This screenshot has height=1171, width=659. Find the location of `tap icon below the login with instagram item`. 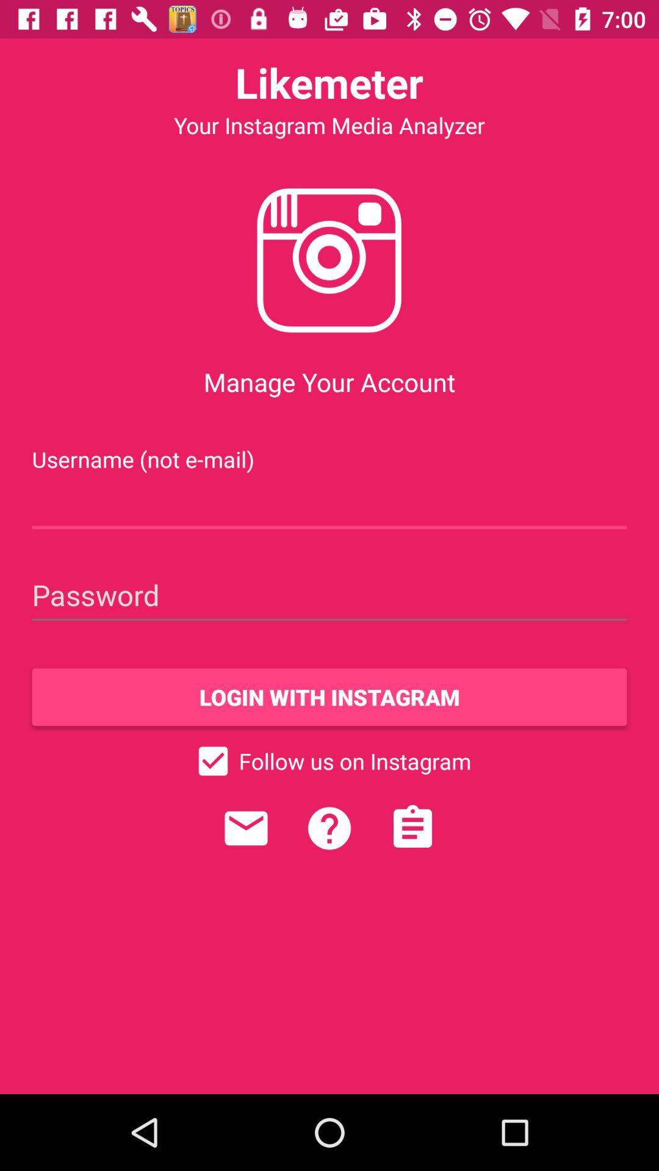

tap icon below the login with instagram item is located at coordinates (329, 761).